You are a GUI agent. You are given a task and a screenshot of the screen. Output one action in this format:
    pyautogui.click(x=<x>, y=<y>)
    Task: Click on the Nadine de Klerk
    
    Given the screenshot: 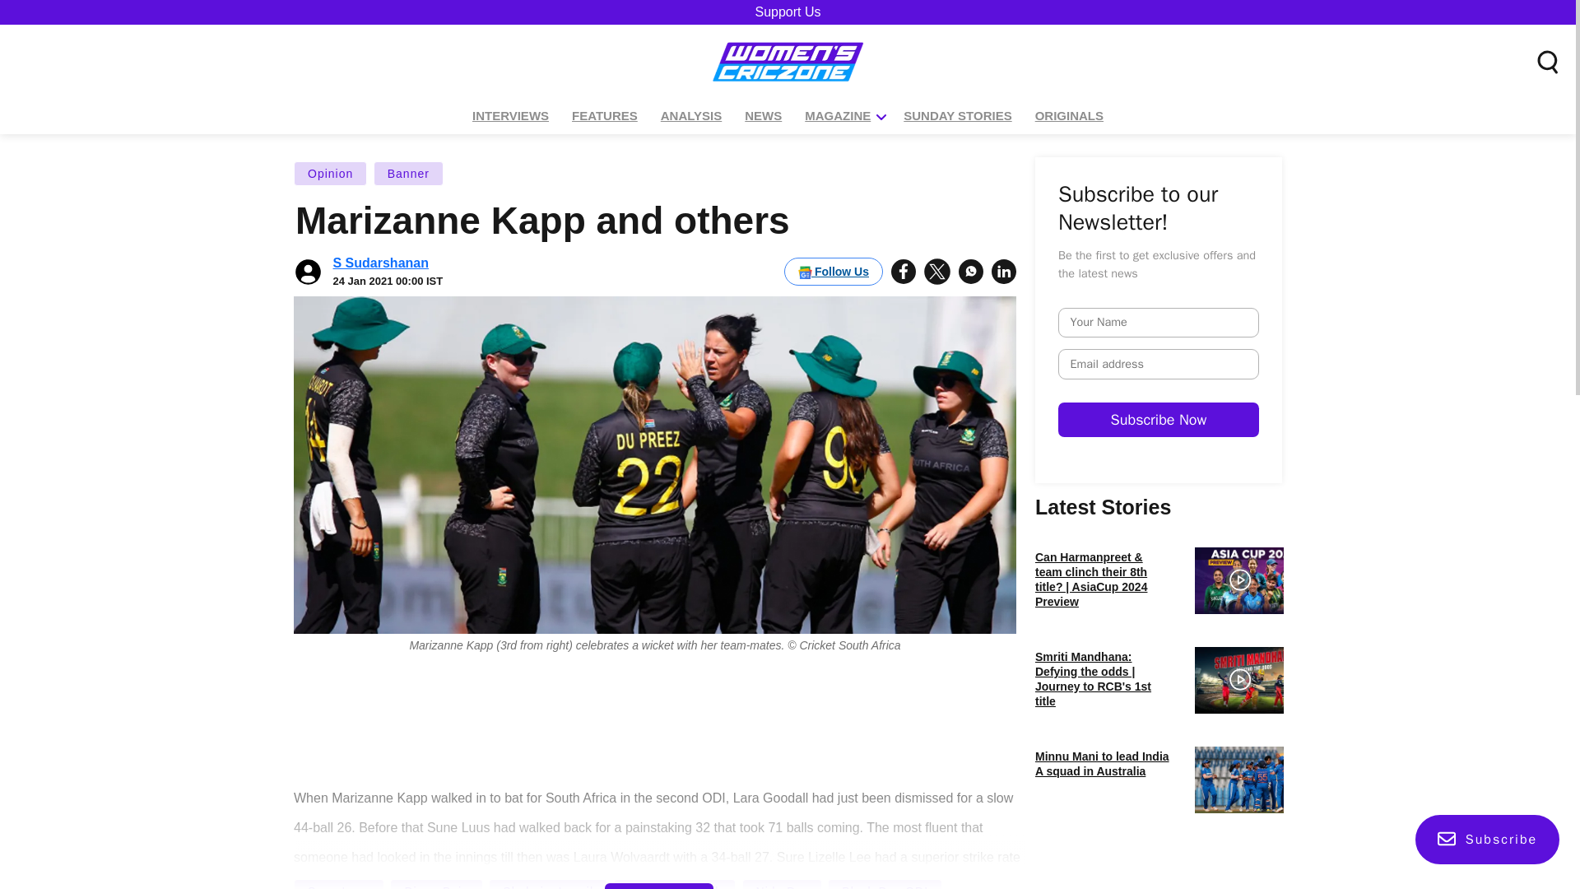 What is the action you would take?
    pyautogui.click(x=675, y=884)
    